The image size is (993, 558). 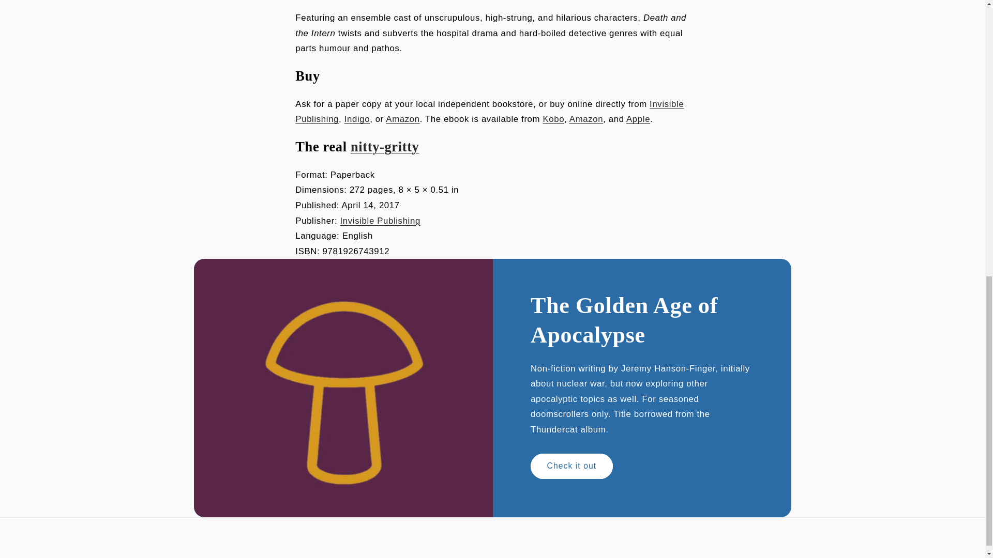 I want to click on nitty-gritty, so click(x=385, y=147).